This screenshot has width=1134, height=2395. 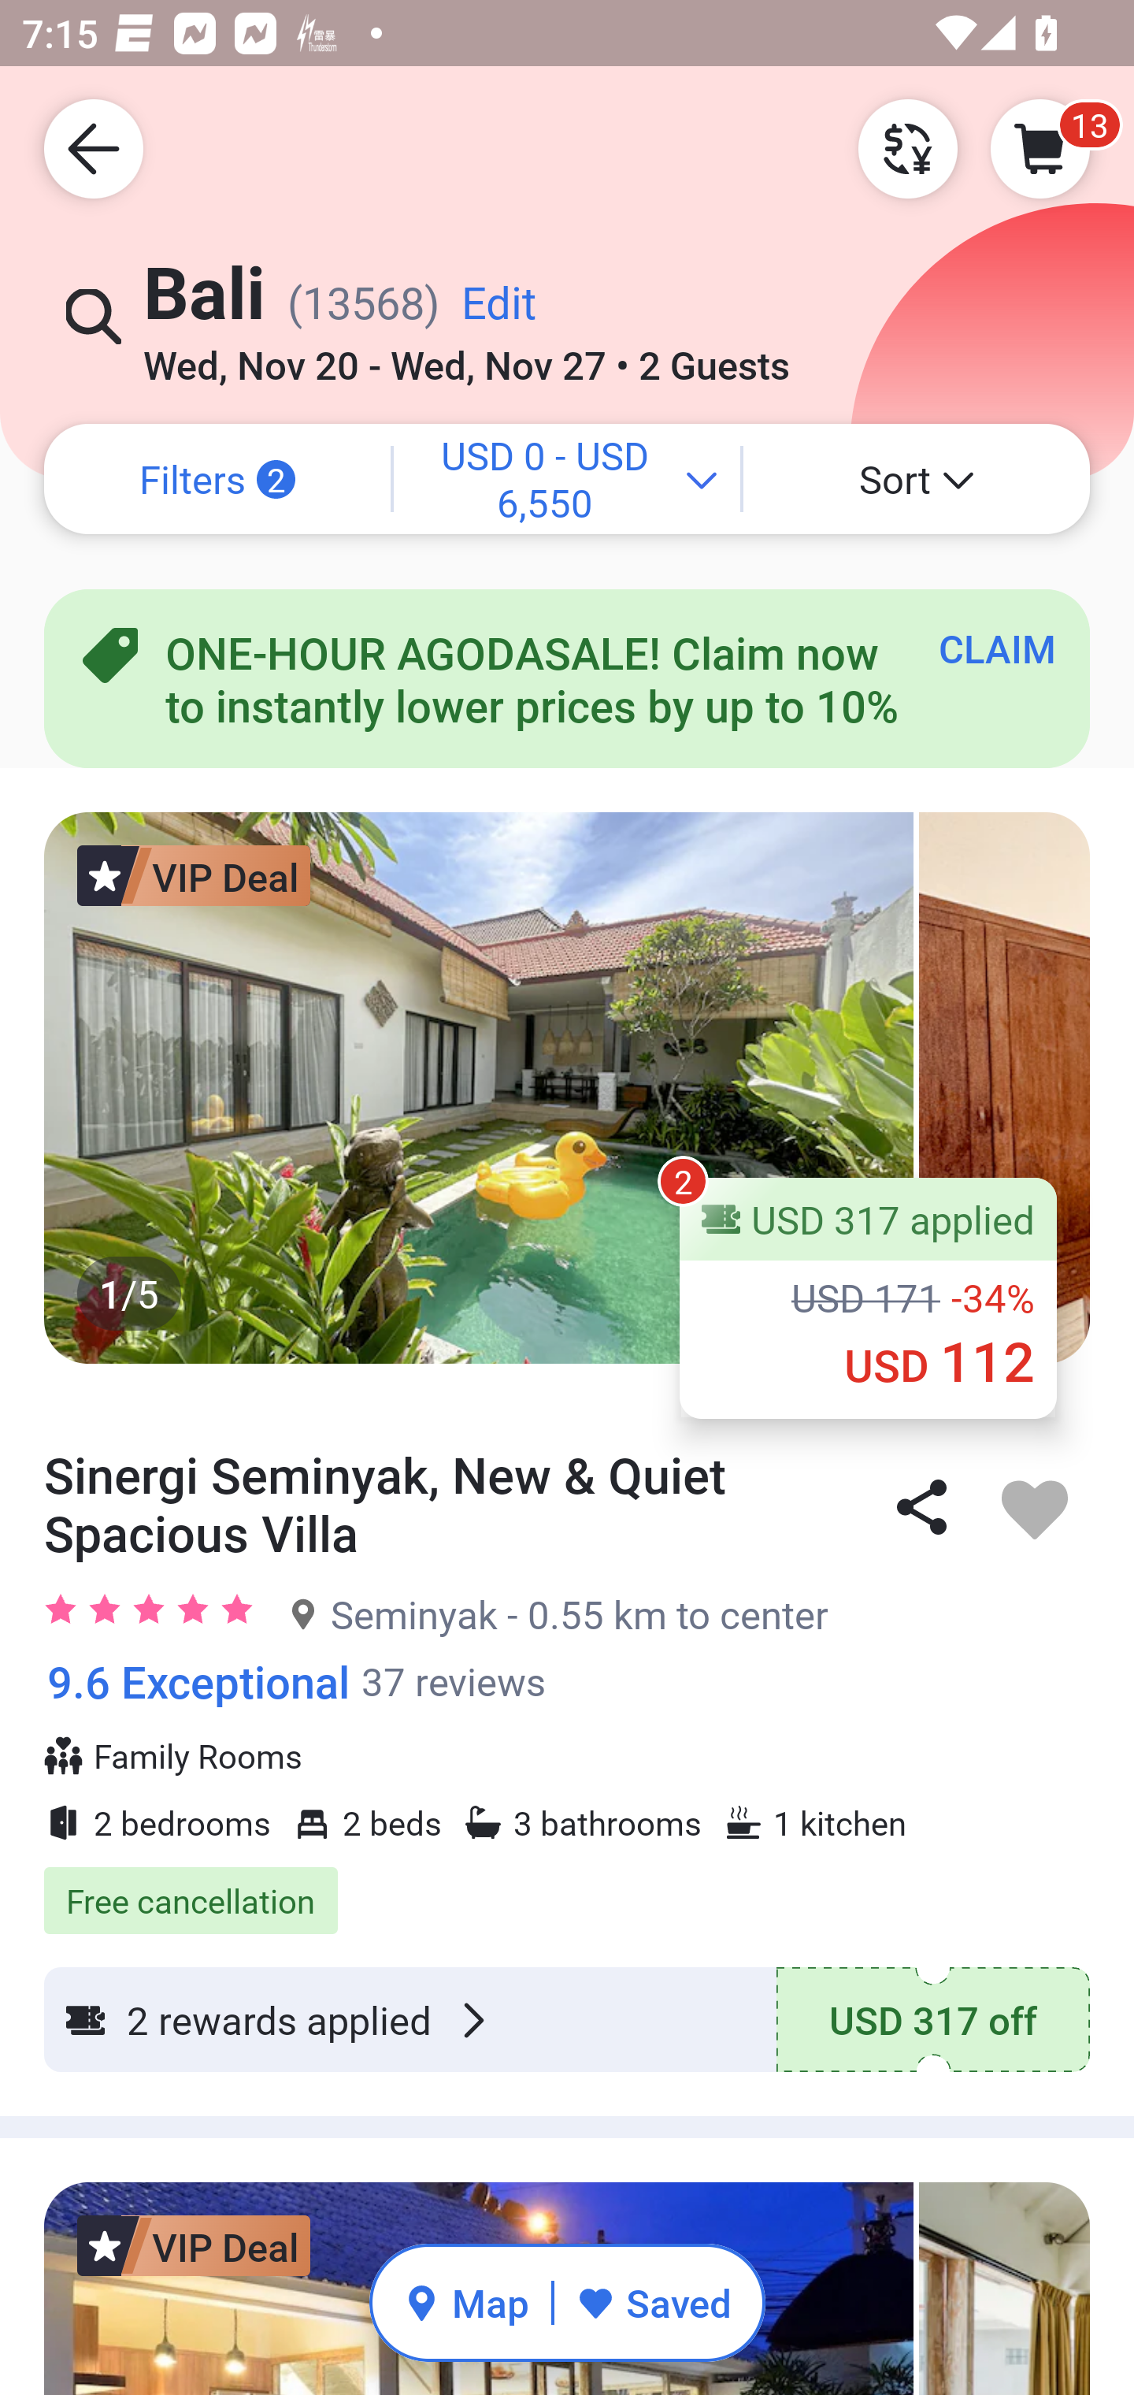 I want to click on Map, so click(x=466, y=2302).